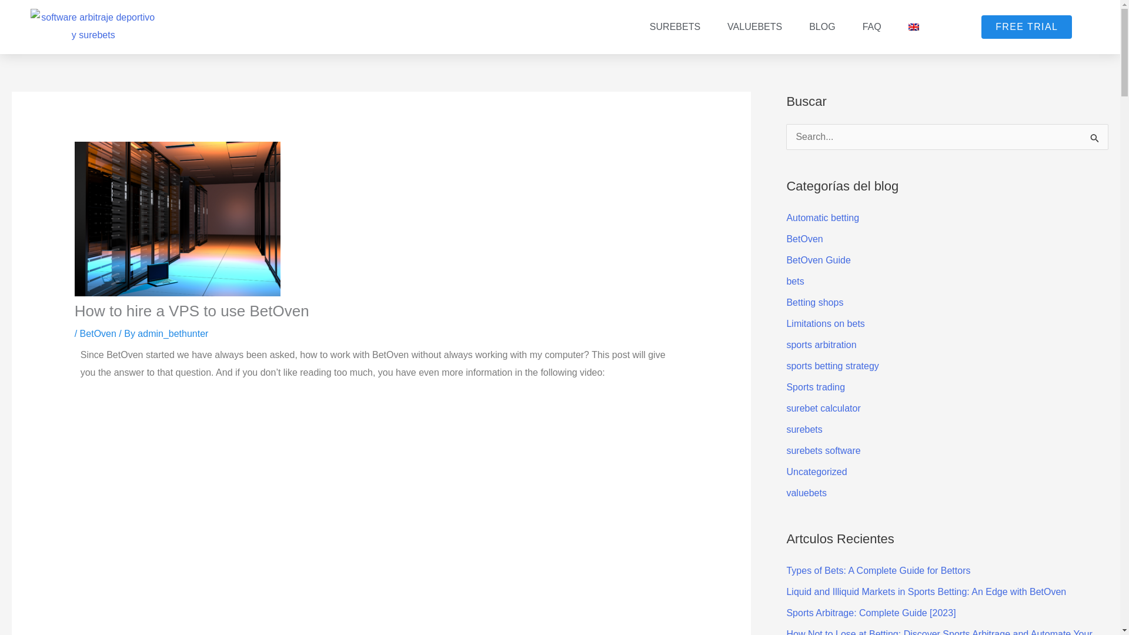 This screenshot has width=1129, height=635. I want to click on Blog, so click(822, 27).